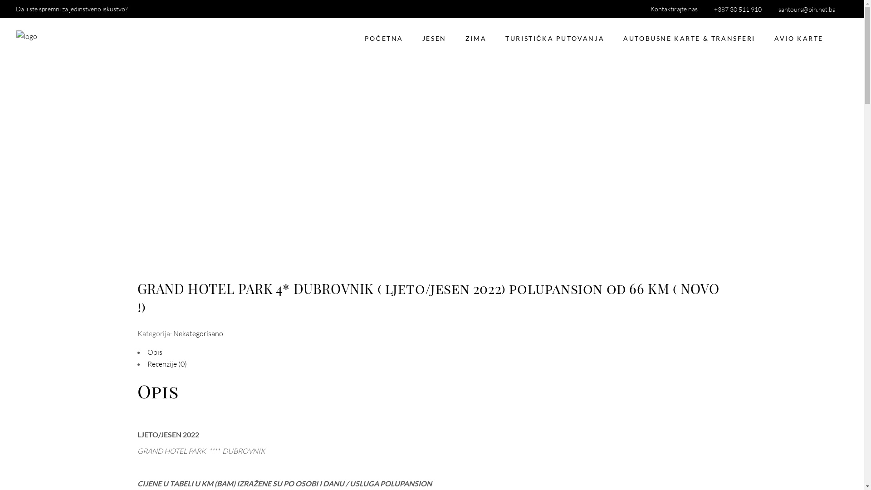 This screenshot has width=871, height=490. I want to click on +387 30 511 910, so click(735, 9).